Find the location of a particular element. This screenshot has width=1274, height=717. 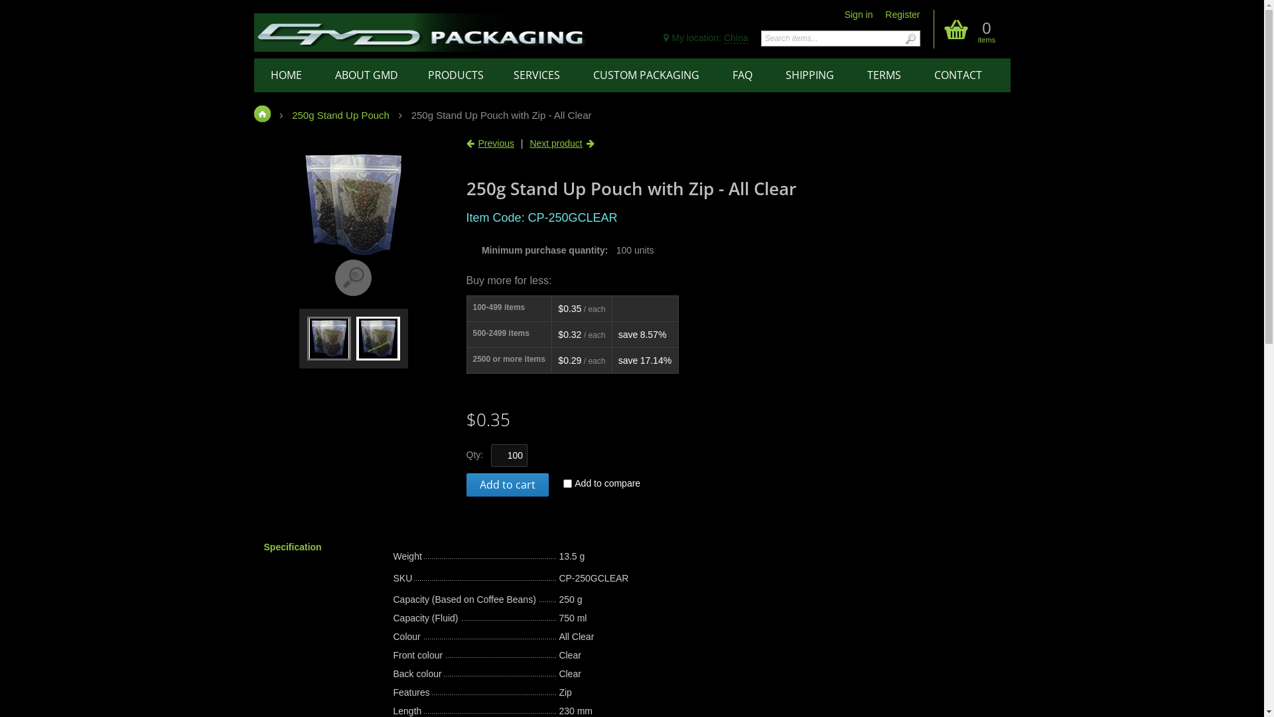

CONTACT is located at coordinates (957, 75).